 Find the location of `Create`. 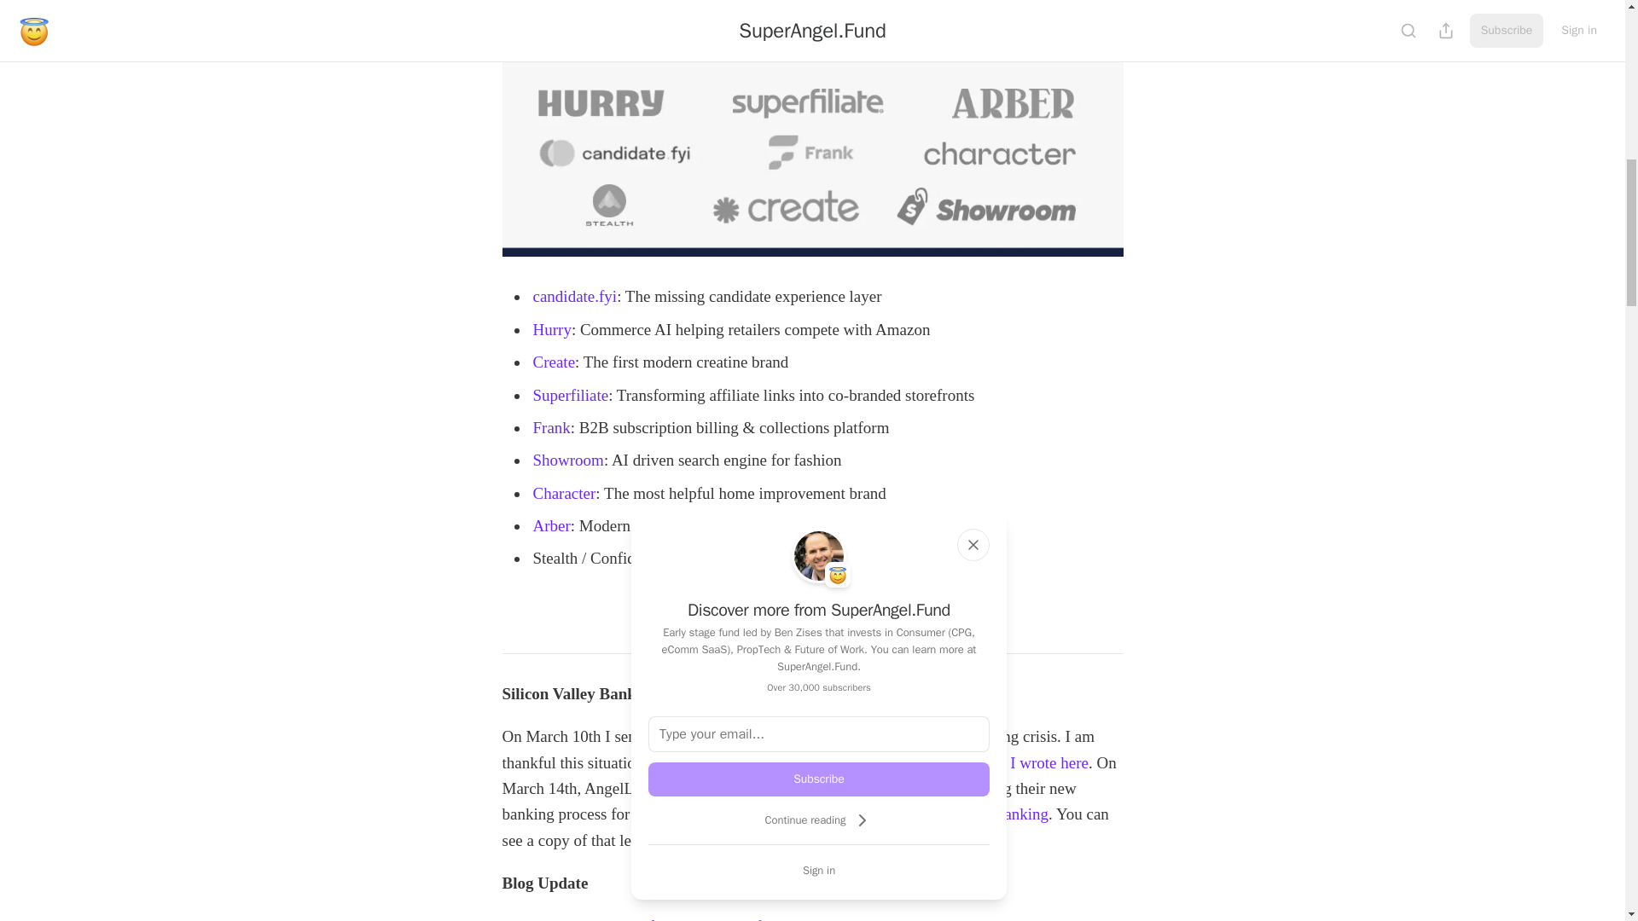

Create is located at coordinates (553, 362).